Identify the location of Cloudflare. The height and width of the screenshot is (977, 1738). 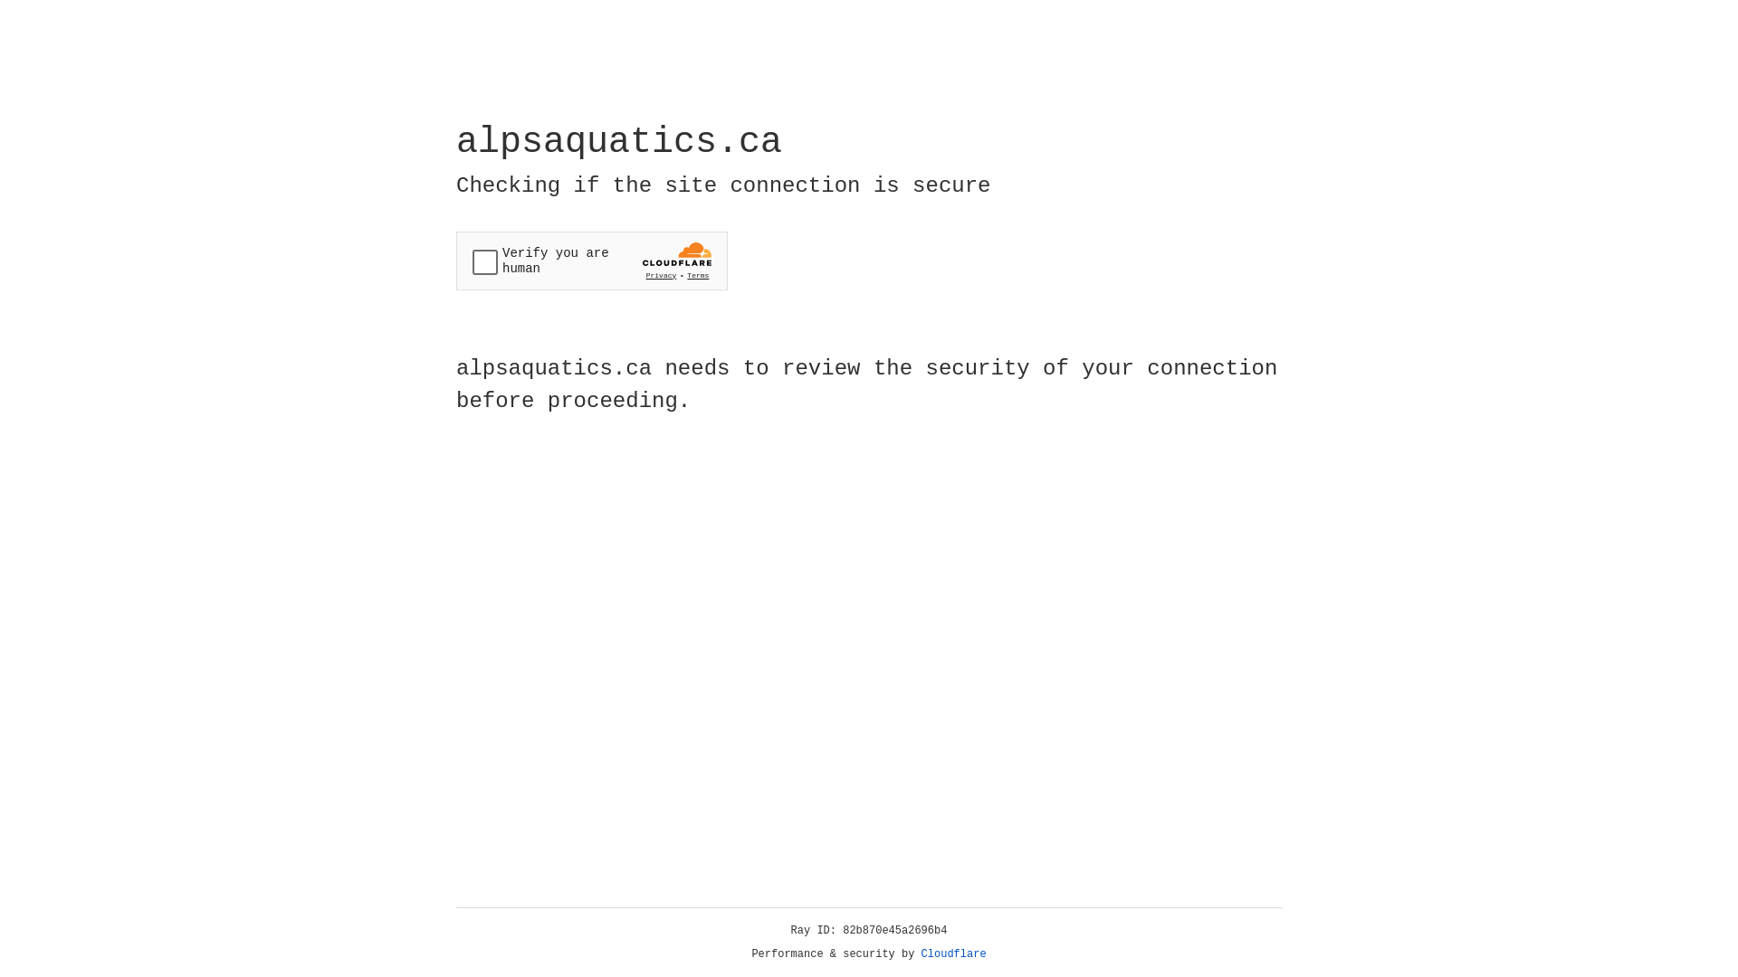
(954, 954).